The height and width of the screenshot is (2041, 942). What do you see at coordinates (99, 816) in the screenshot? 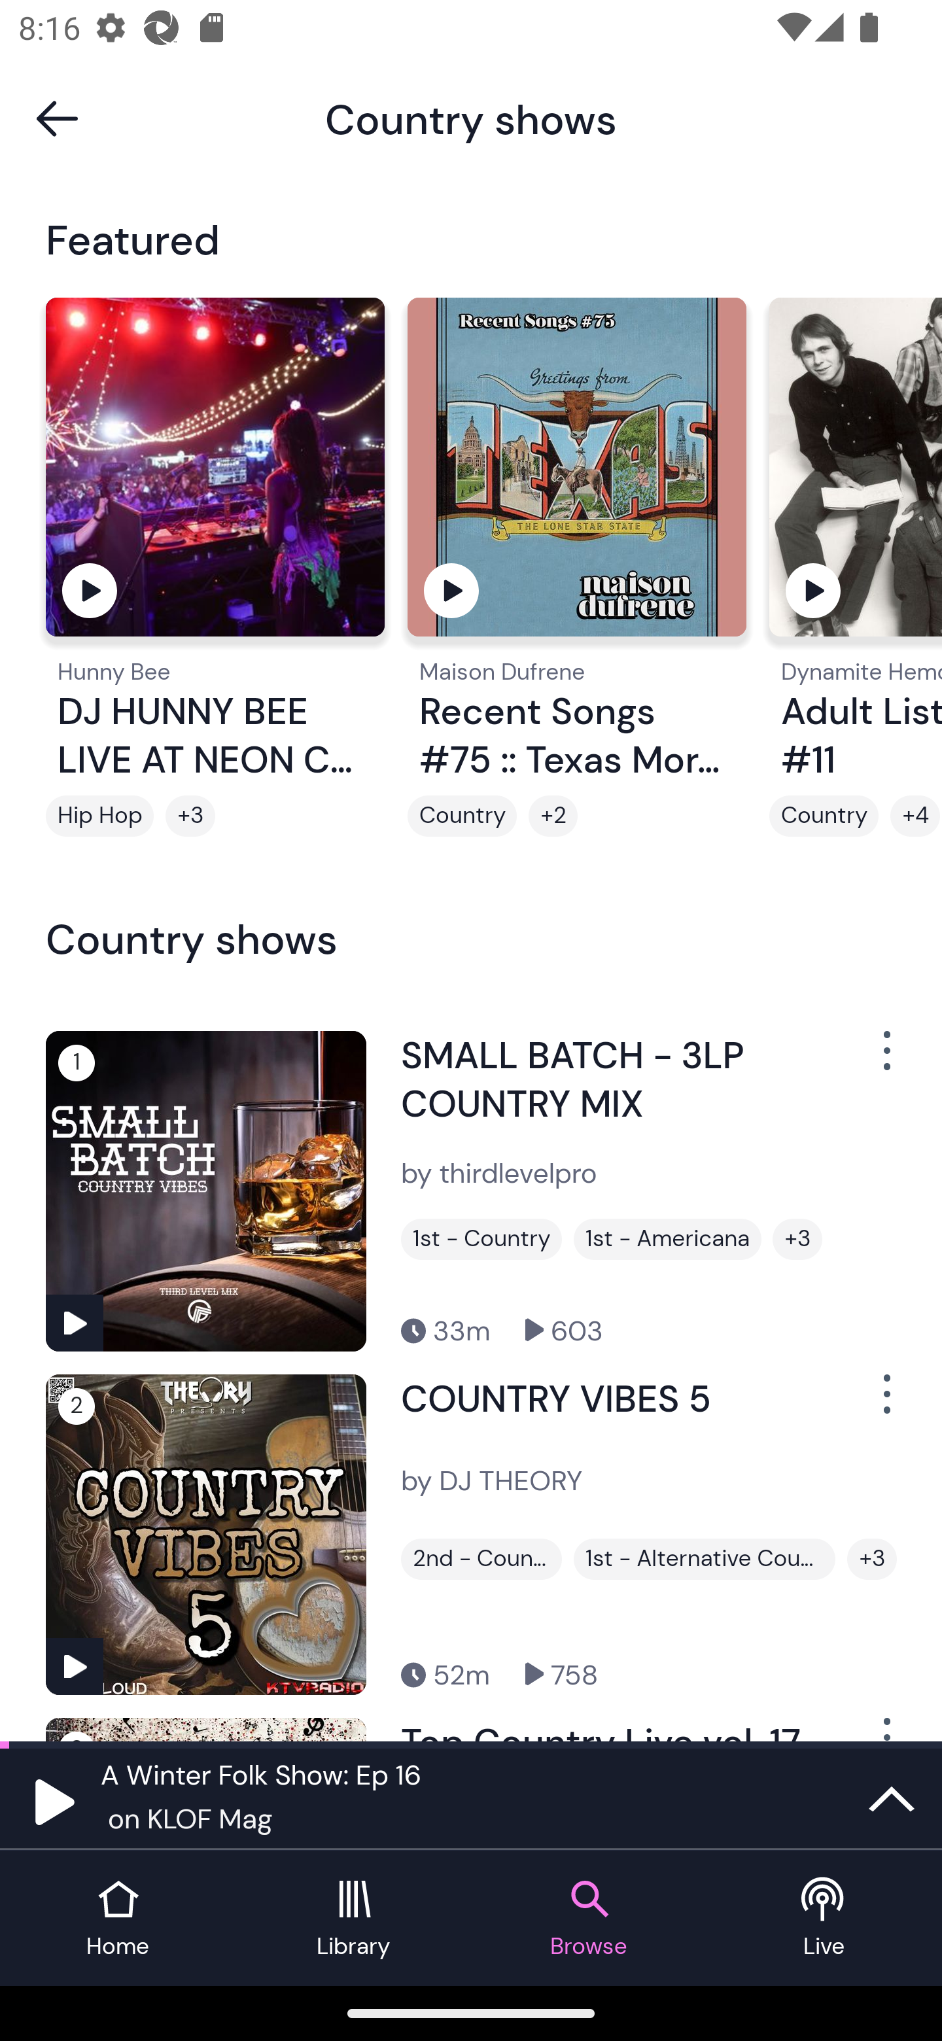
I see `Hip Hop` at bounding box center [99, 816].